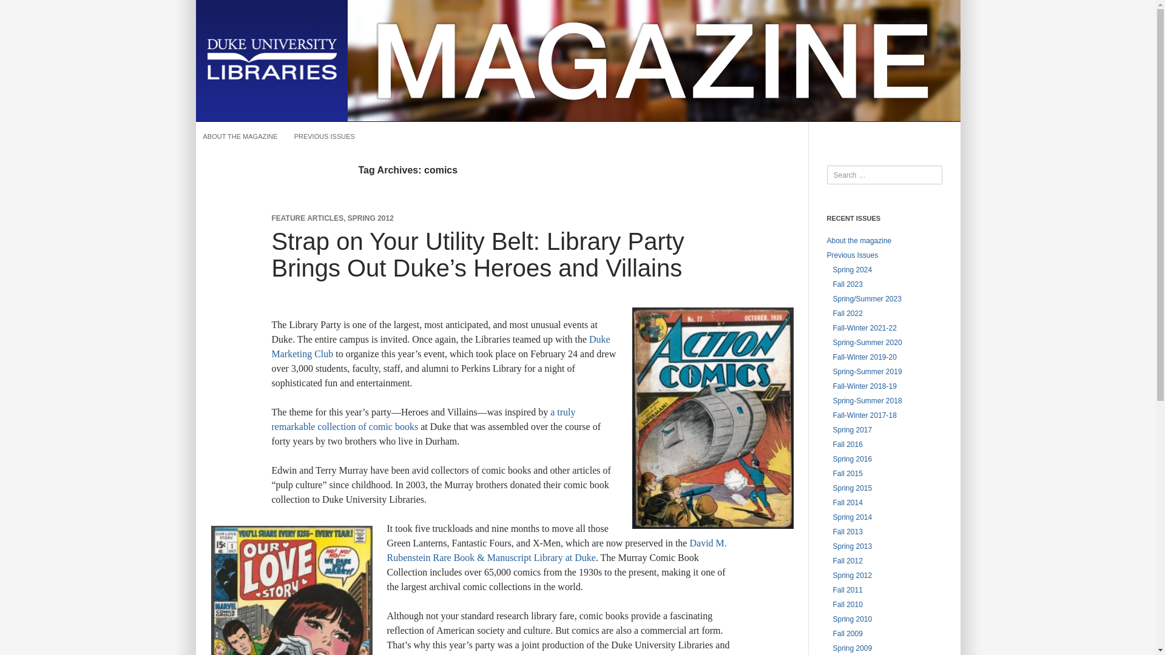 This screenshot has height=655, width=1165. Describe the element at coordinates (858, 240) in the screenshot. I see `About the magazine` at that location.